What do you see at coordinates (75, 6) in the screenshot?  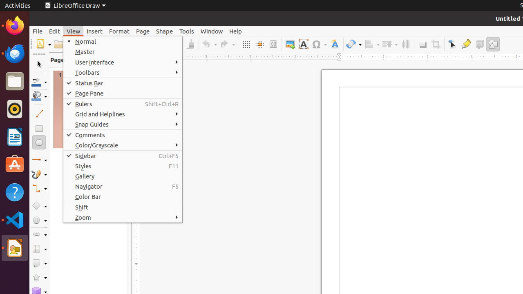 I see `LibreOffice Draw` at bounding box center [75, 6].